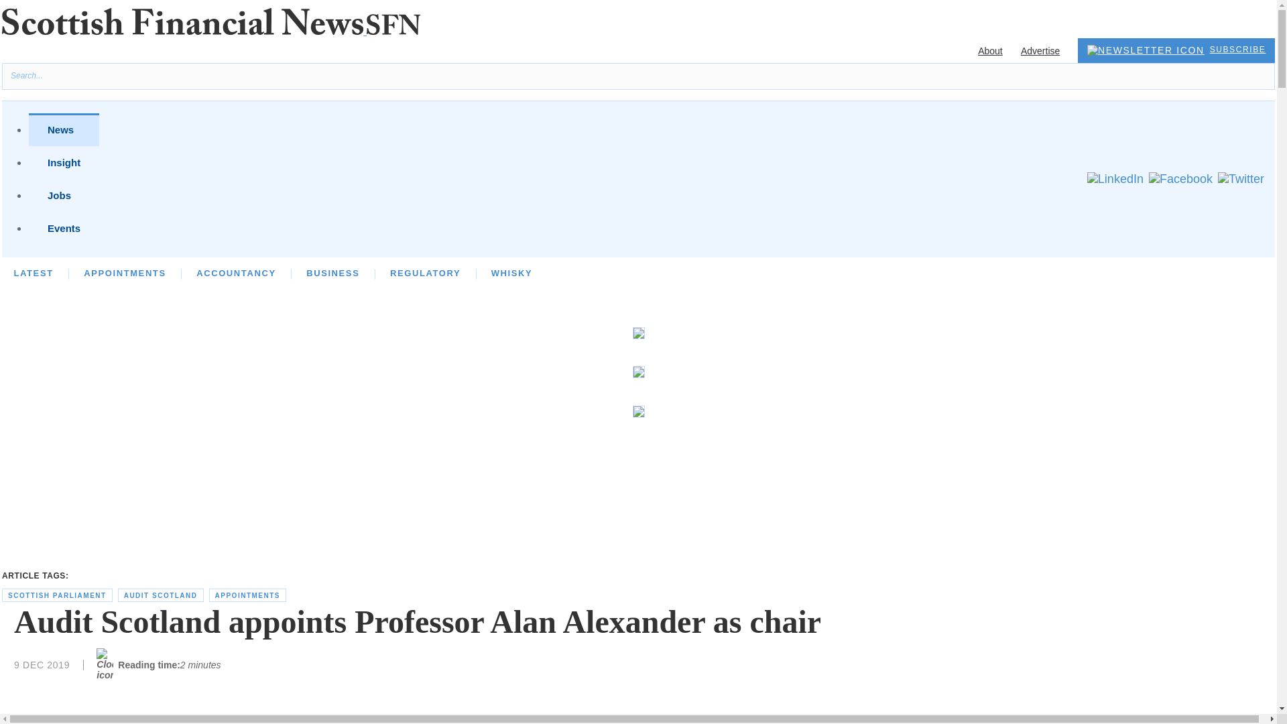 The width and height of the screenshot is (1287, 724). I want to click on WHISKY, so click(512, 272).